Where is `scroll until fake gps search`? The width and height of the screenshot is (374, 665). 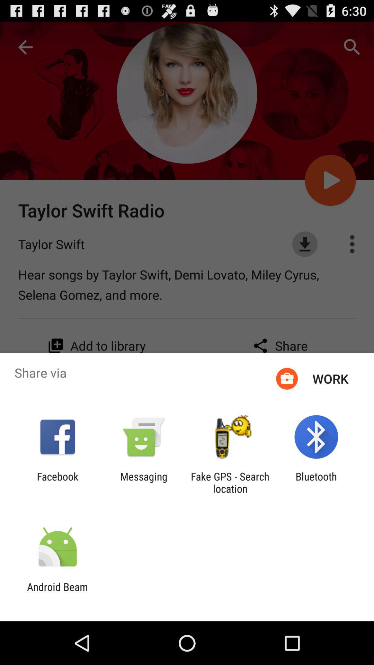 scroll until fake gps search is located at coordinates (230, 482).